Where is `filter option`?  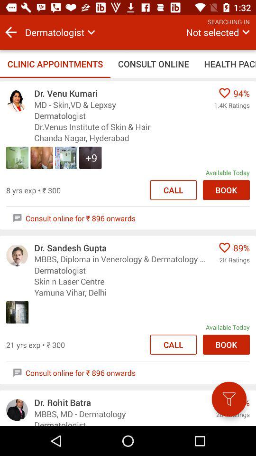
filter option is located at coordinates (229, 399).